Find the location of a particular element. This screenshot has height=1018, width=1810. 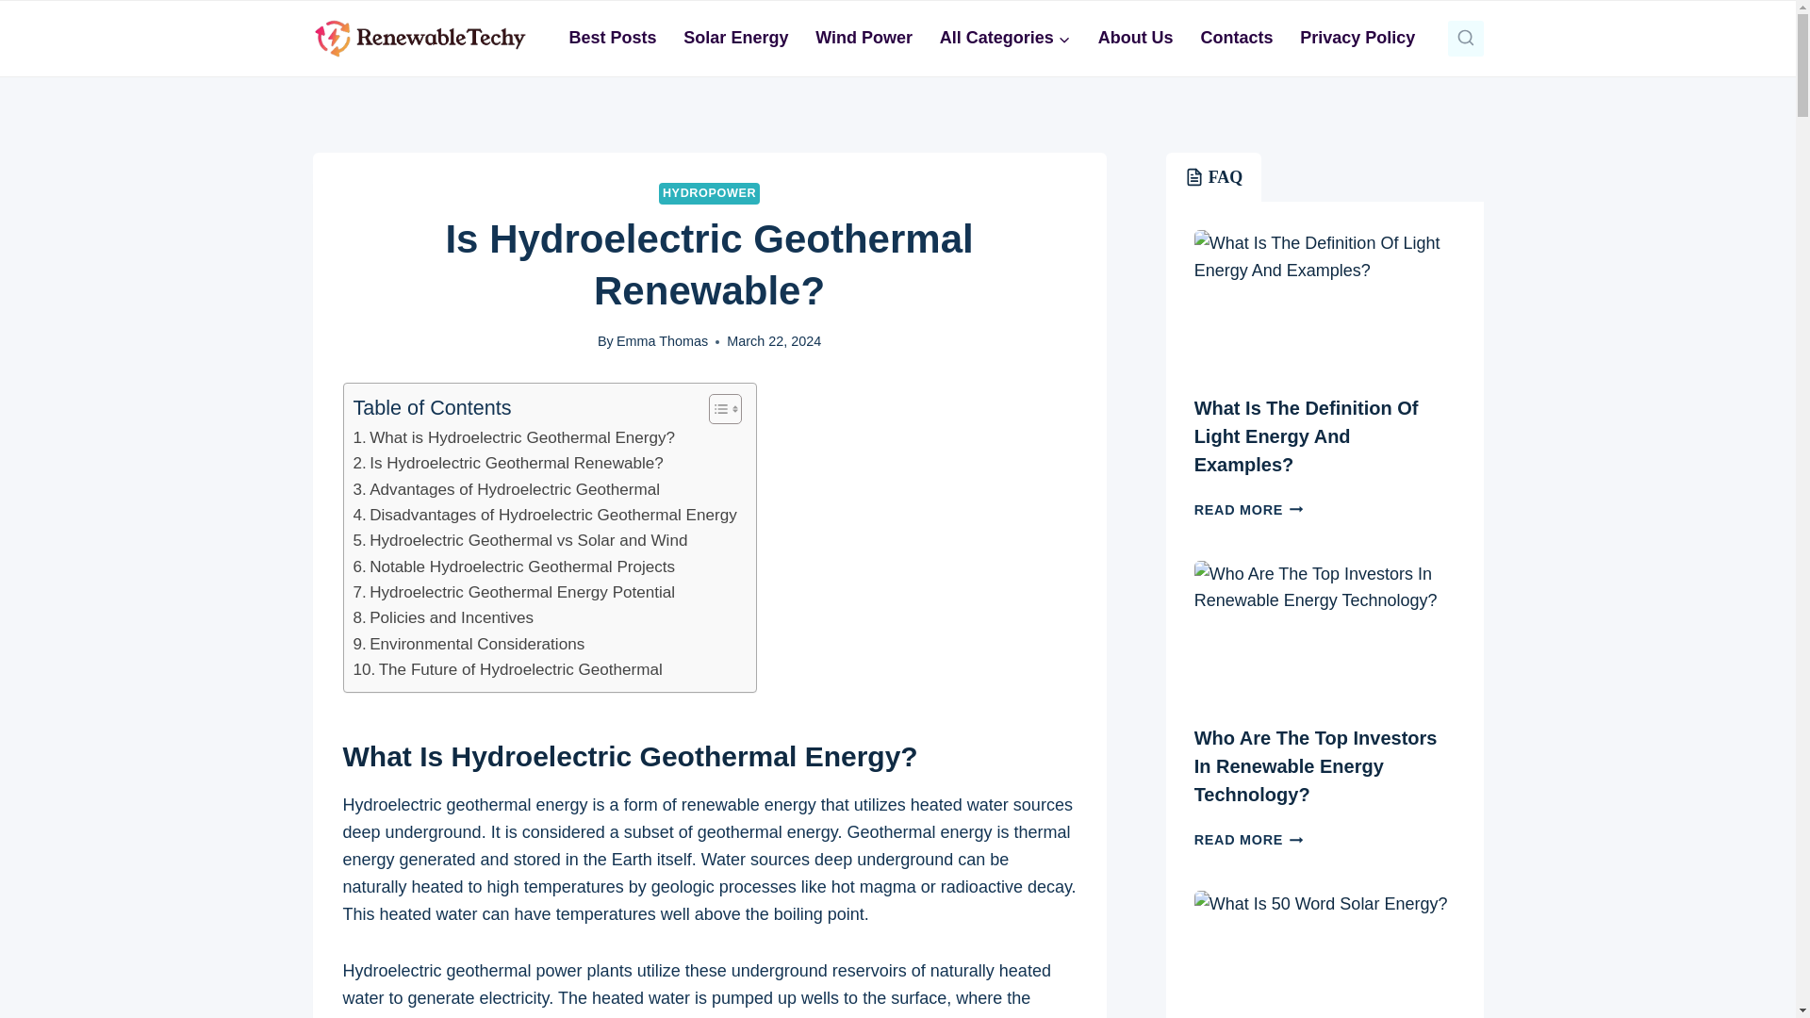

About Us is located at coordinates (1135, 38).